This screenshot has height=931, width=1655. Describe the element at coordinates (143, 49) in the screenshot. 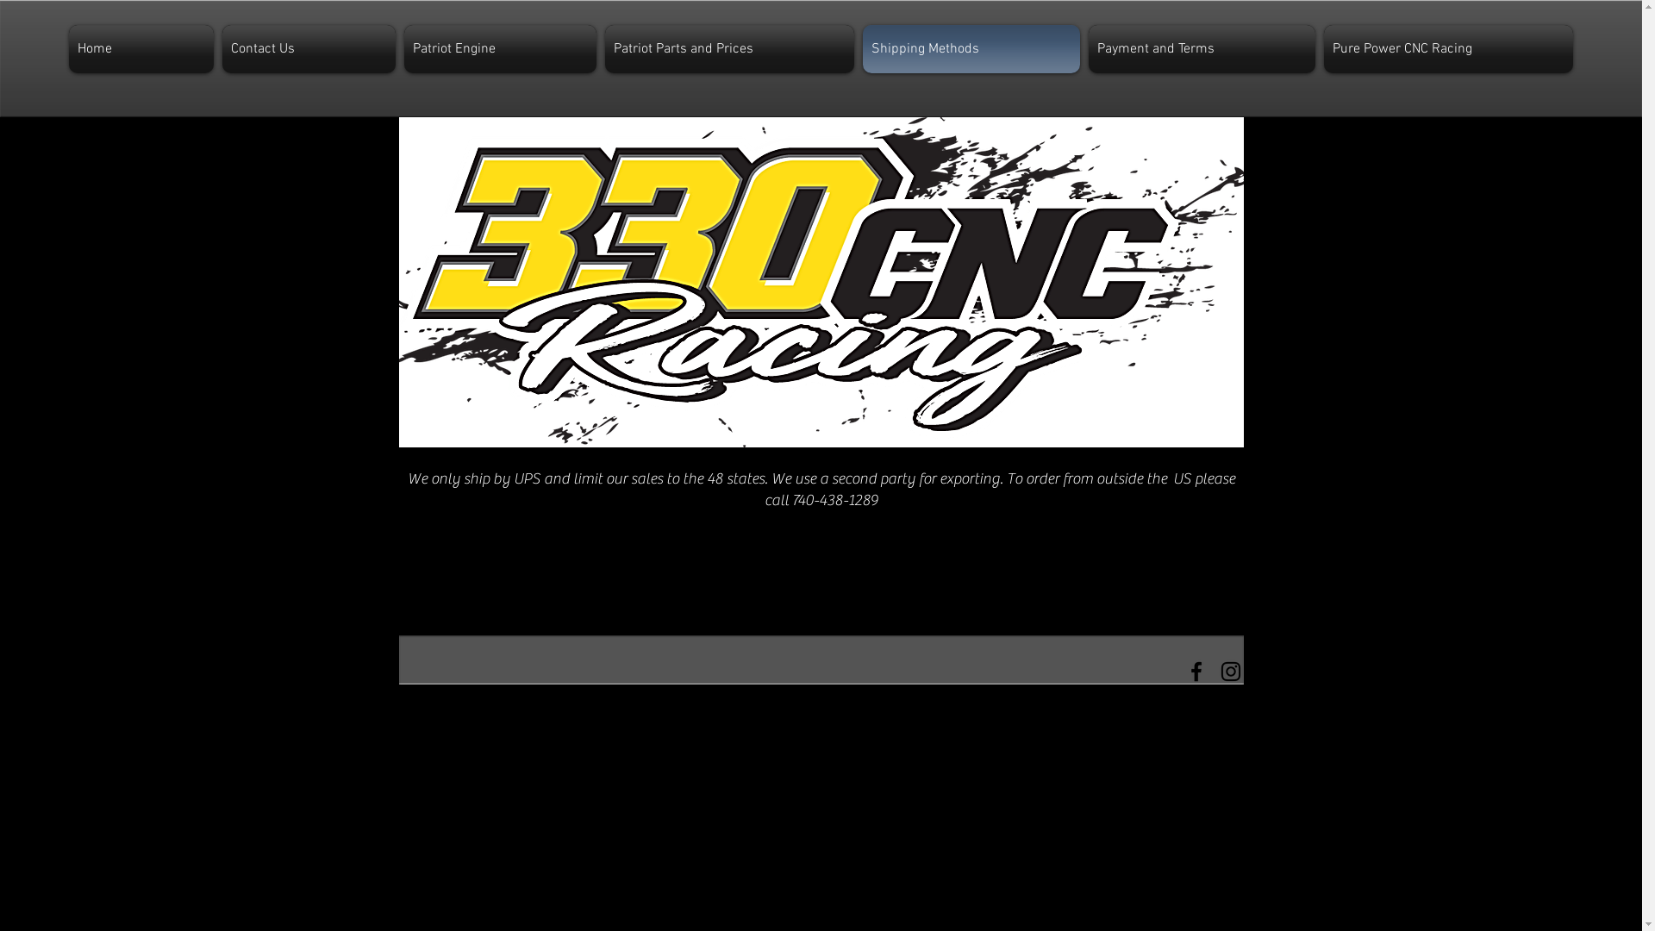

I see `Home` at that location.